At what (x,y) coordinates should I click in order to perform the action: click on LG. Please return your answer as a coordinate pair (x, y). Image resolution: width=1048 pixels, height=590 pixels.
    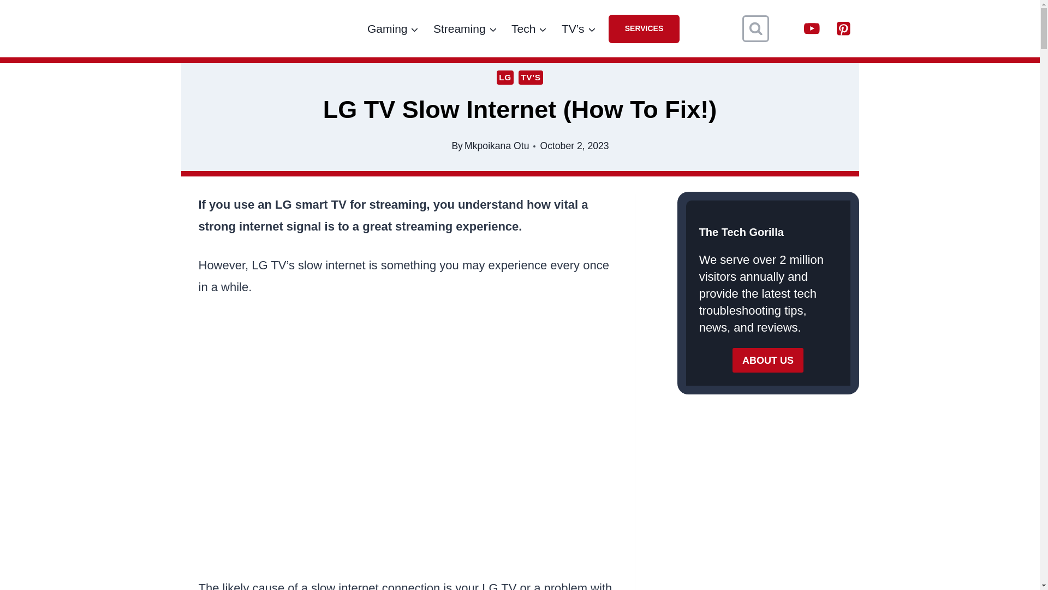
    Looking at the image, I should click on (505, 78).